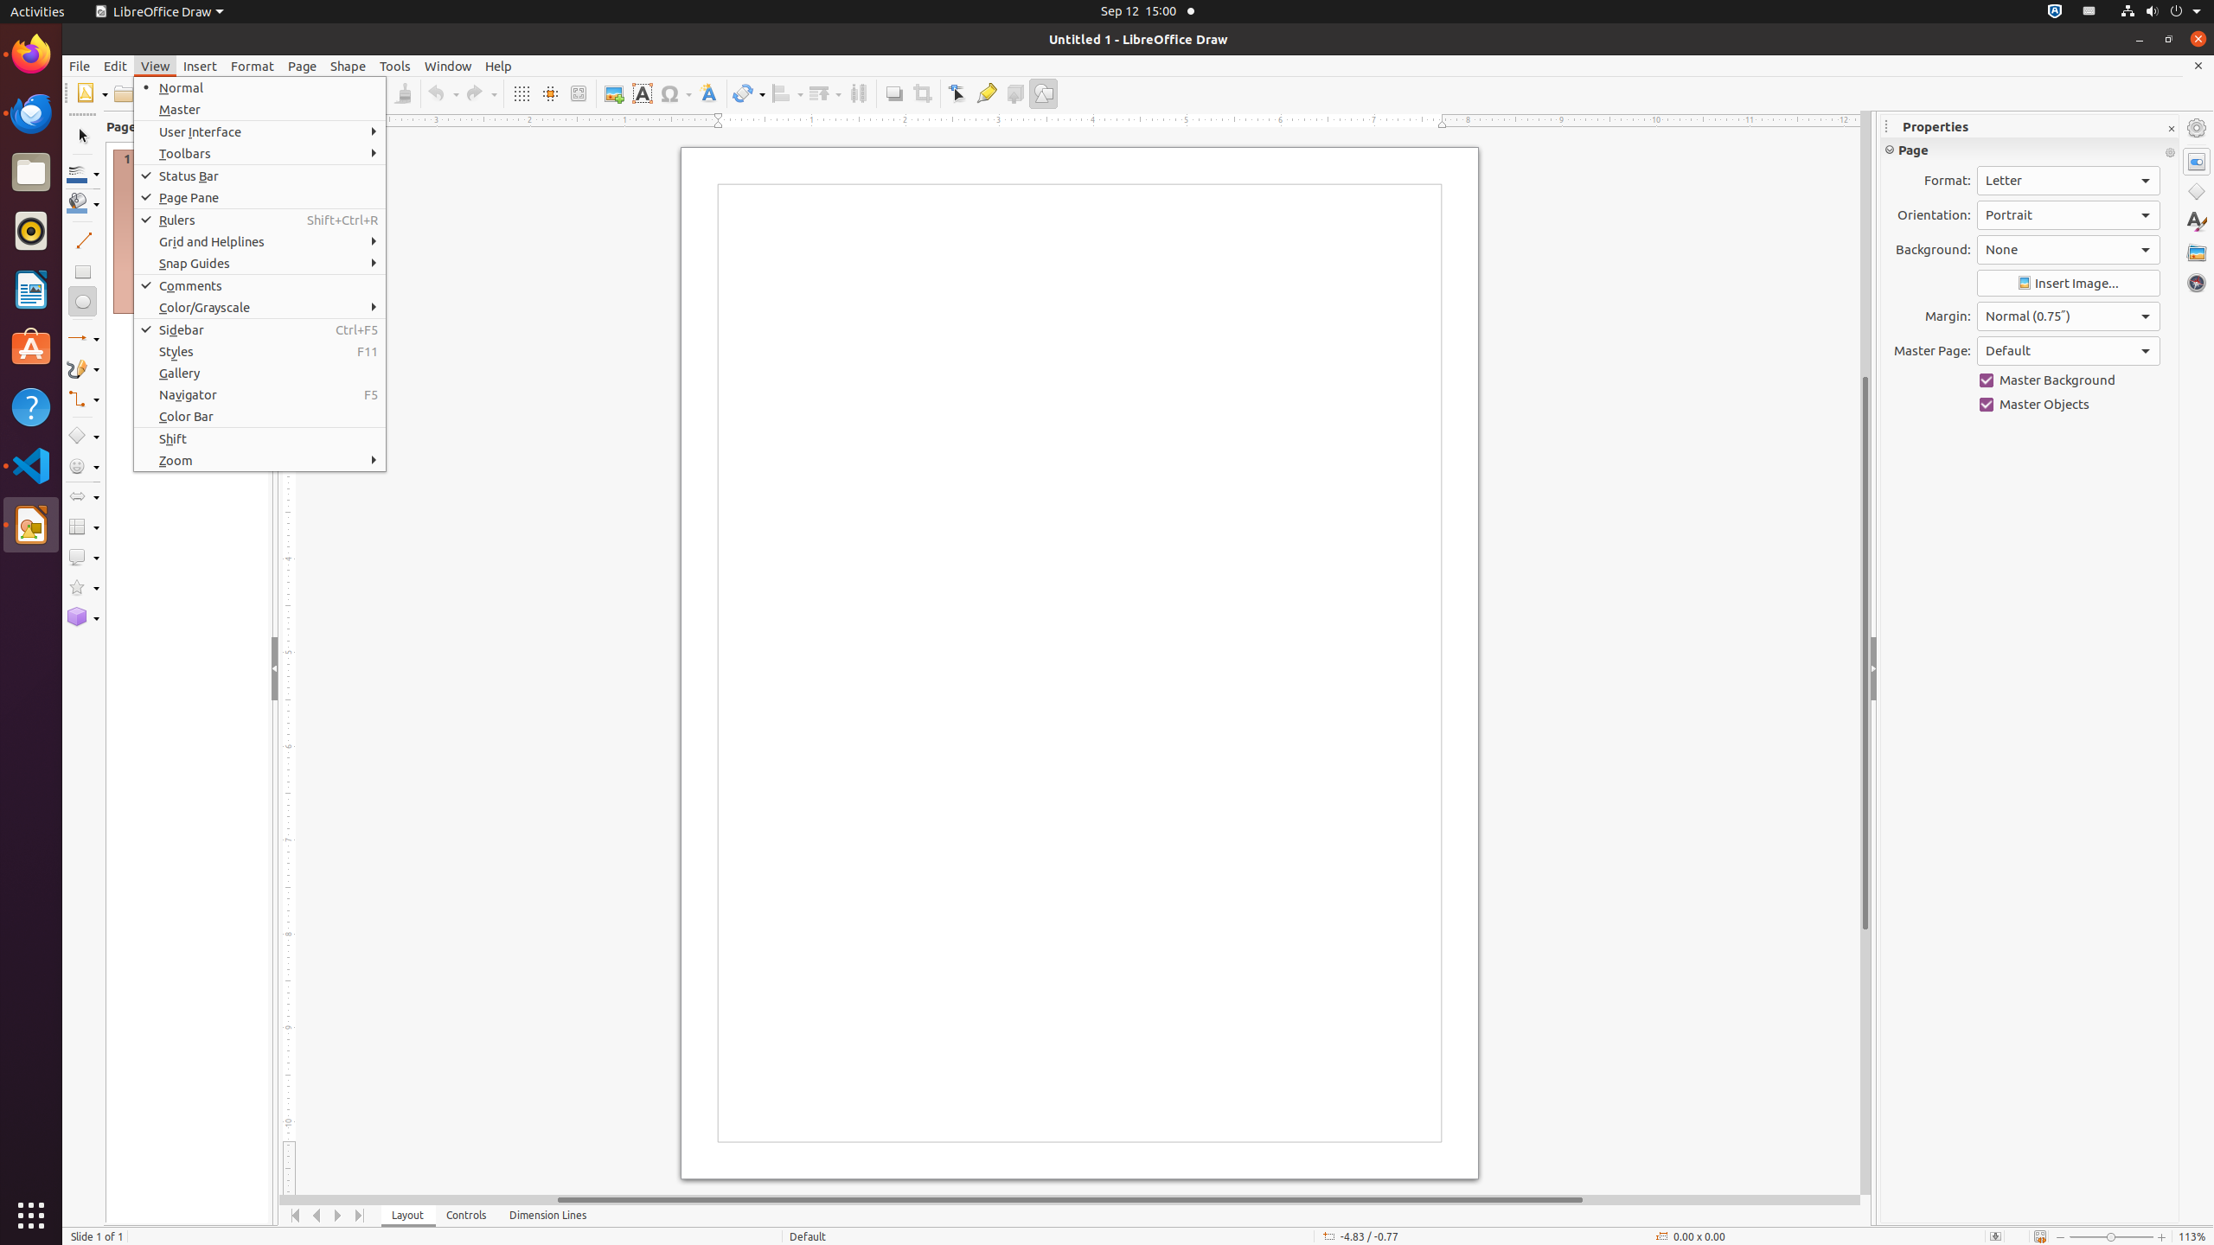 Image resolution: width=2214 pixels, height=1245 pixels. What do you see at coordinates (259, 263) in the screenshot?
I see `Snap Guides` at bounding box center [259, 263].